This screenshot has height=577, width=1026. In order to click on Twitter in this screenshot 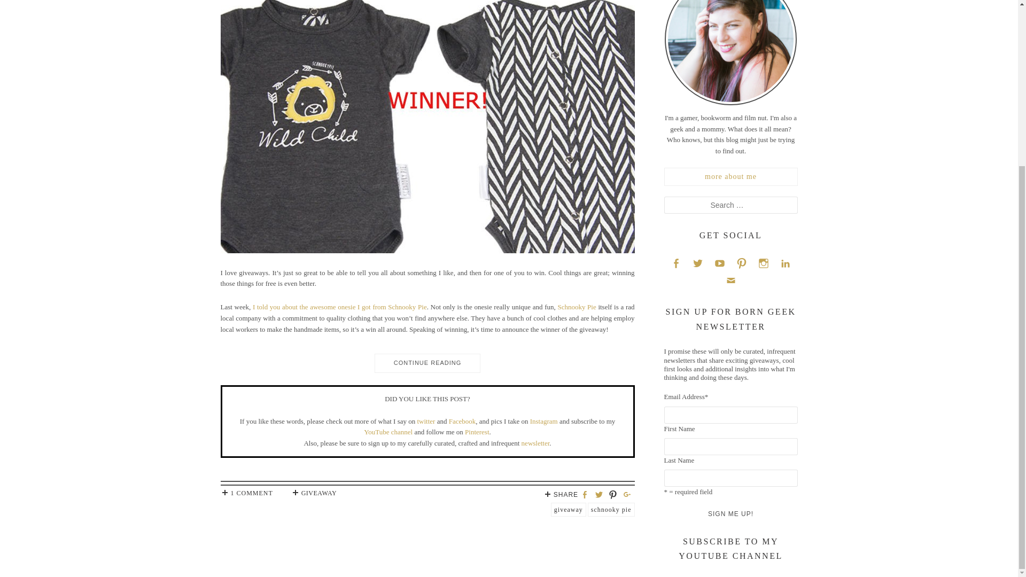, I will do `click(697, 263)`.